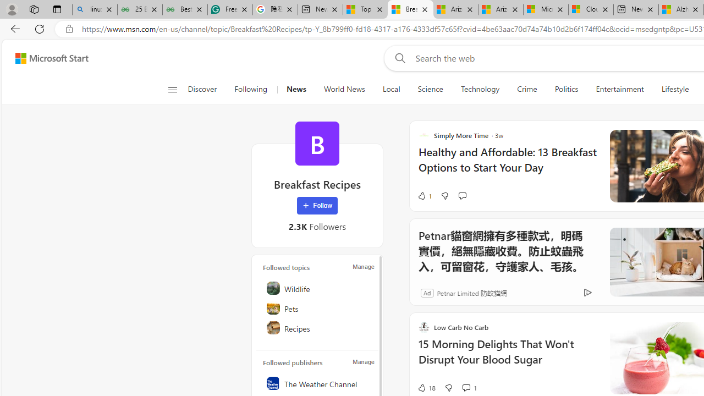 Image resolution: width=704 pixels, height=396 pixels. I want to click on Cloud Computing Services | Microsoft Azure, so click(591, 10).